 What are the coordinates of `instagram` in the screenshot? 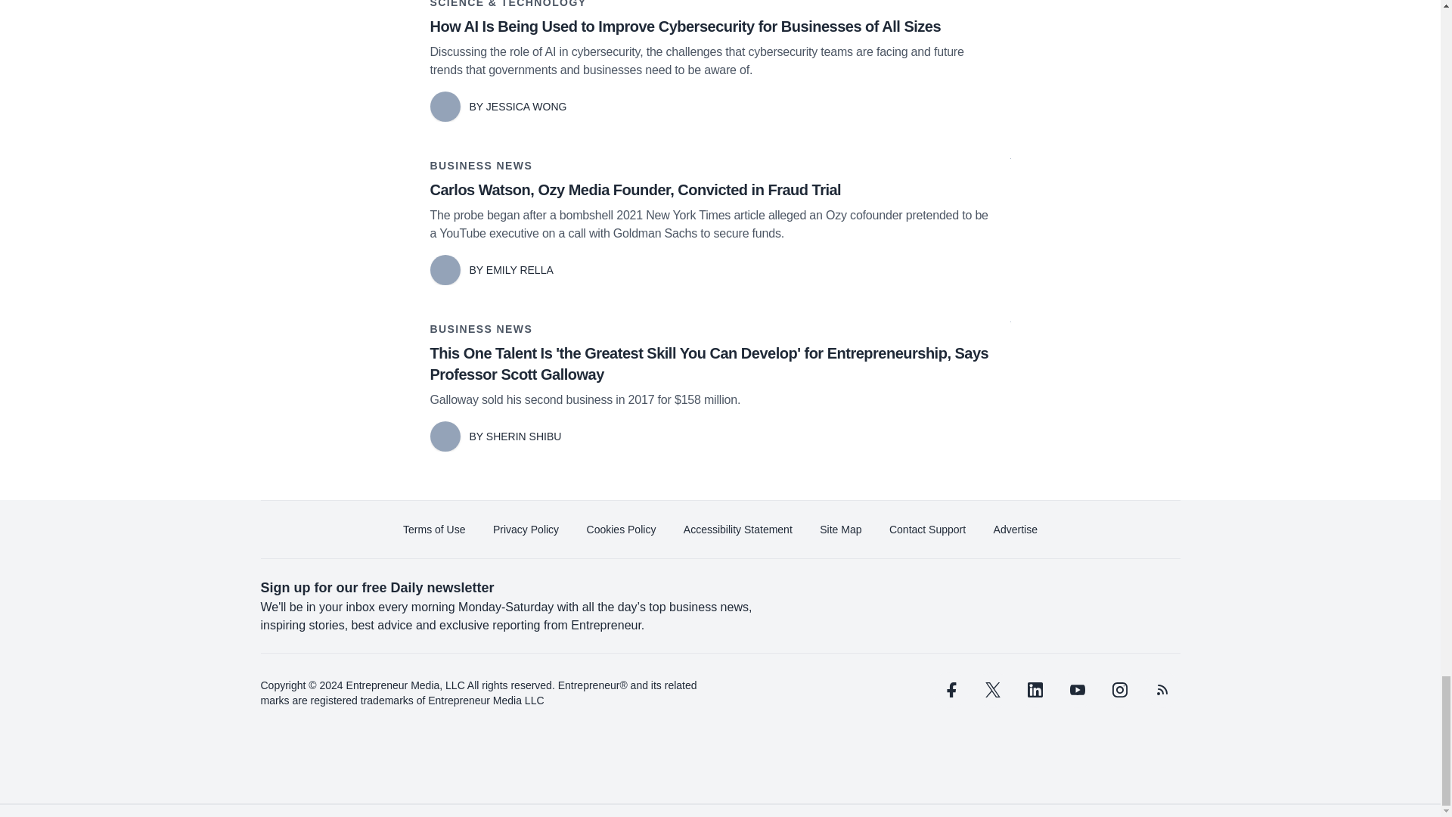 It's located at (1118, 690).